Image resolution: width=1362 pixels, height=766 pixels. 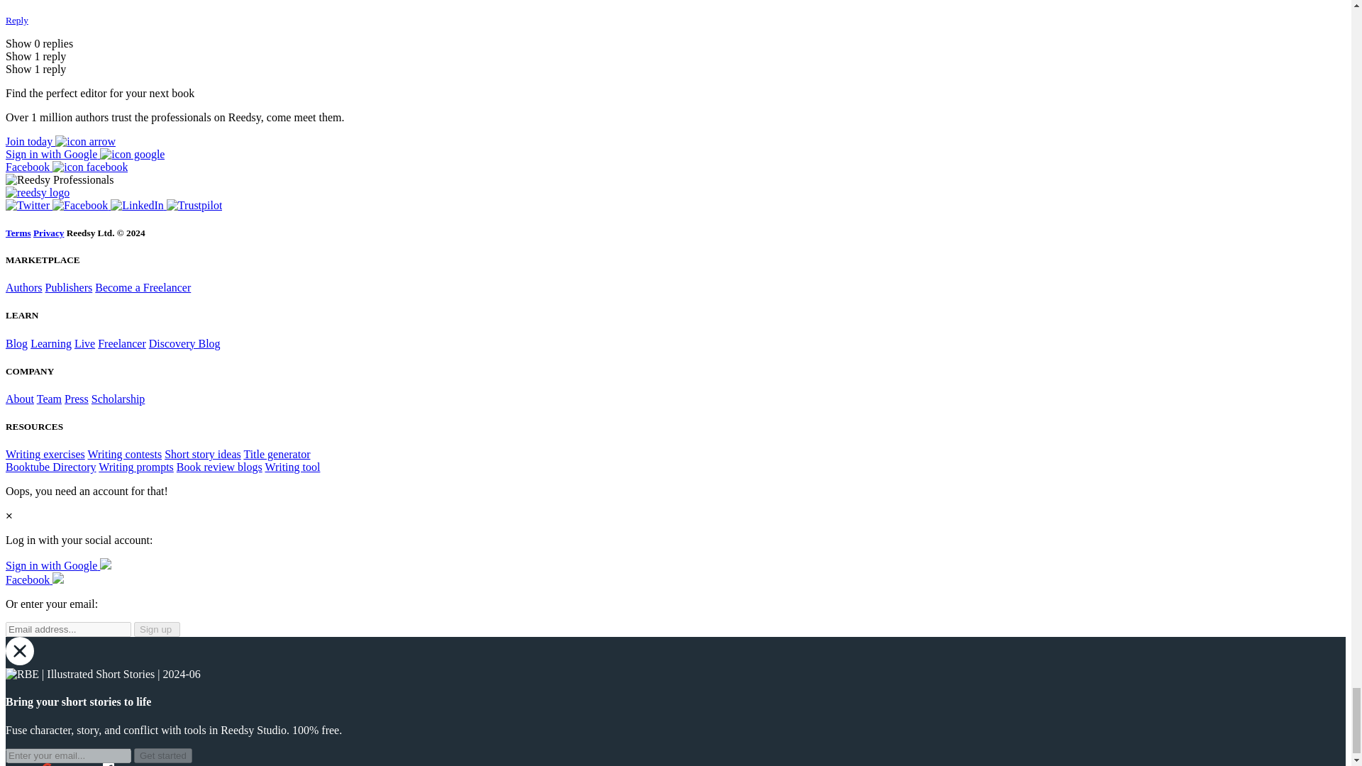 What do you see at coordinates (156, 628) in the screenshot?
I see `Sign up ` at bounding box center [156, 628].